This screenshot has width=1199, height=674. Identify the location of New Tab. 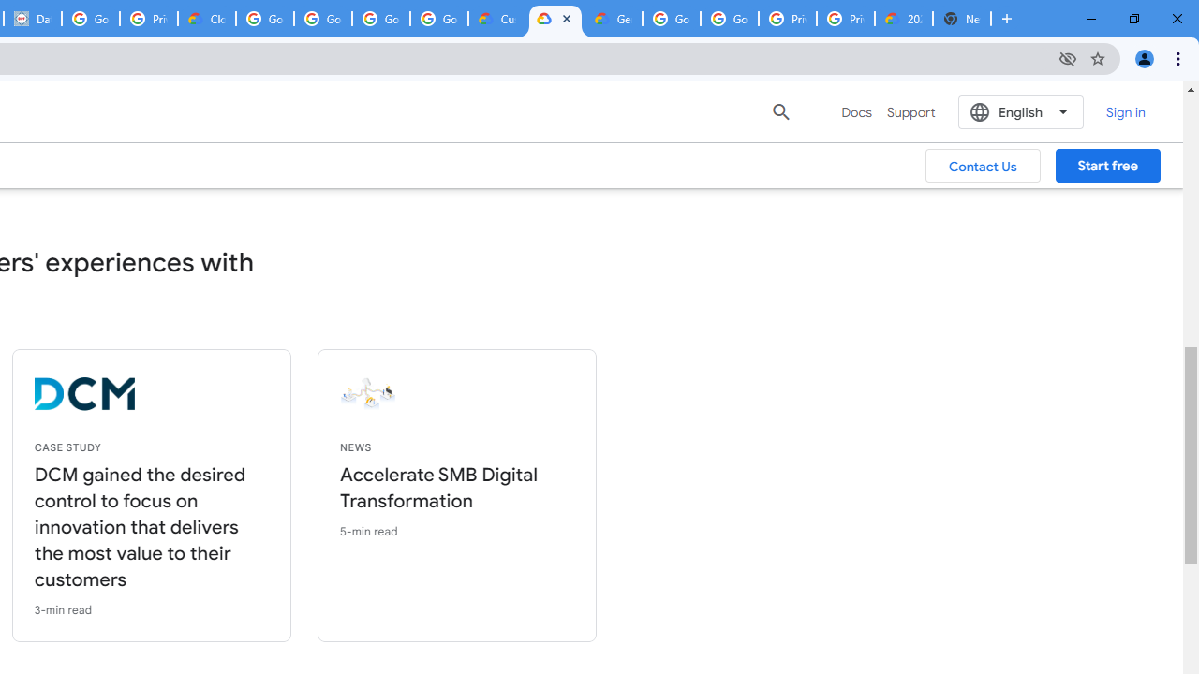
(961, 19).